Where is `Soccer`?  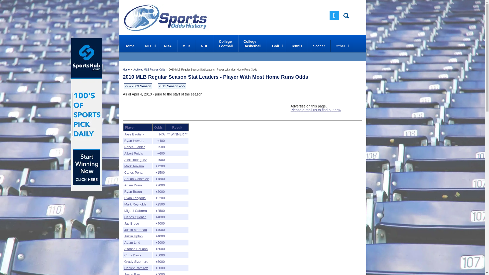 Soccer is located at coordinates (168, 46).